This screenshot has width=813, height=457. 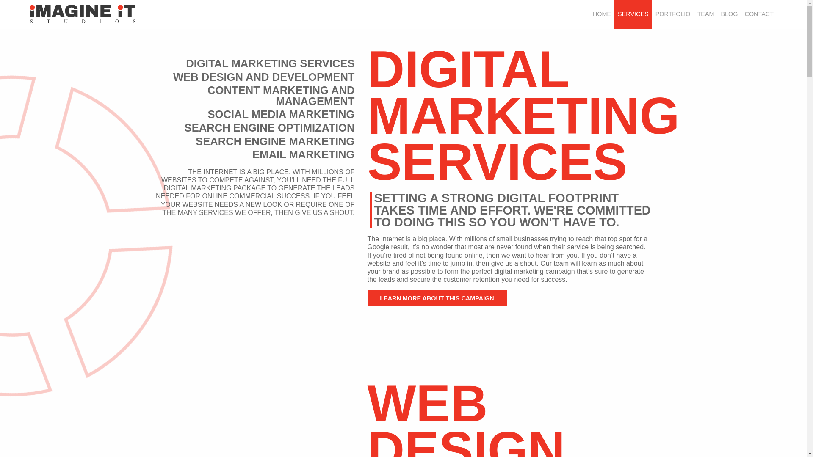 I want to click on SEARCH ENGINE MARKETING, so click(x=275, y=141).